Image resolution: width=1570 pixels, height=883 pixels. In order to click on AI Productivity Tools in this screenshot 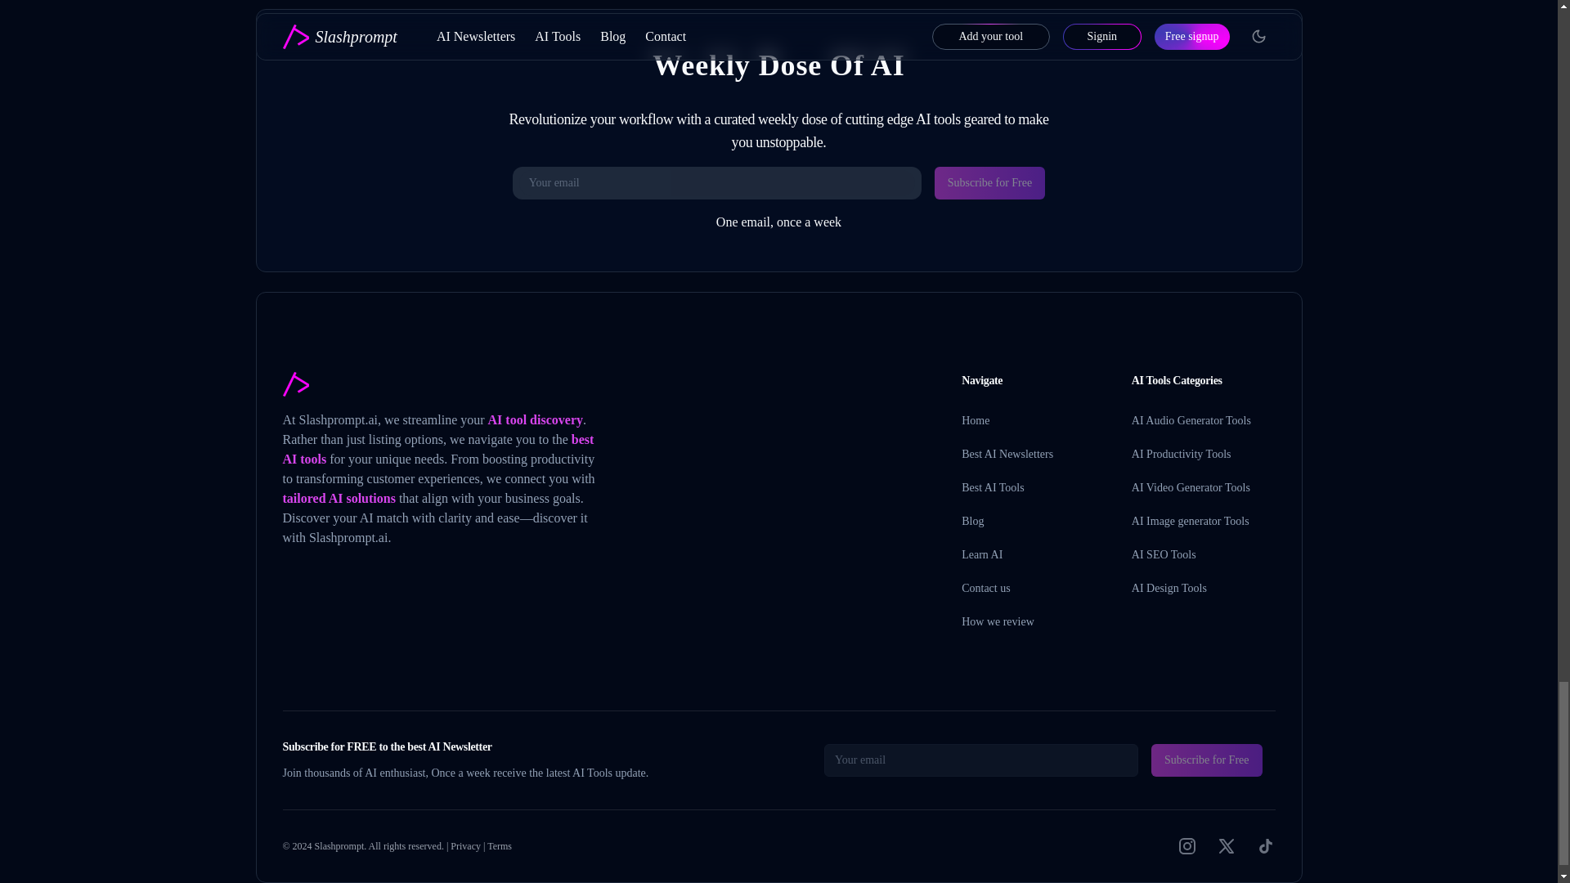, I will do `click(1181, 453)`.